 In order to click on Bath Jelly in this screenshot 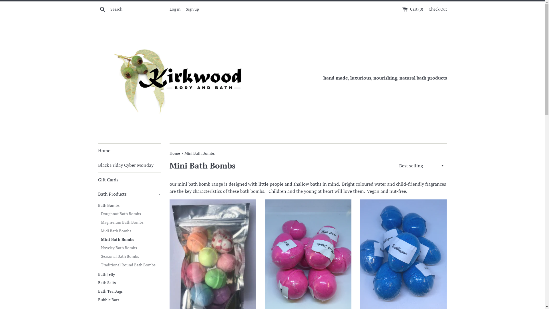, I will do `click(129, 275)`.